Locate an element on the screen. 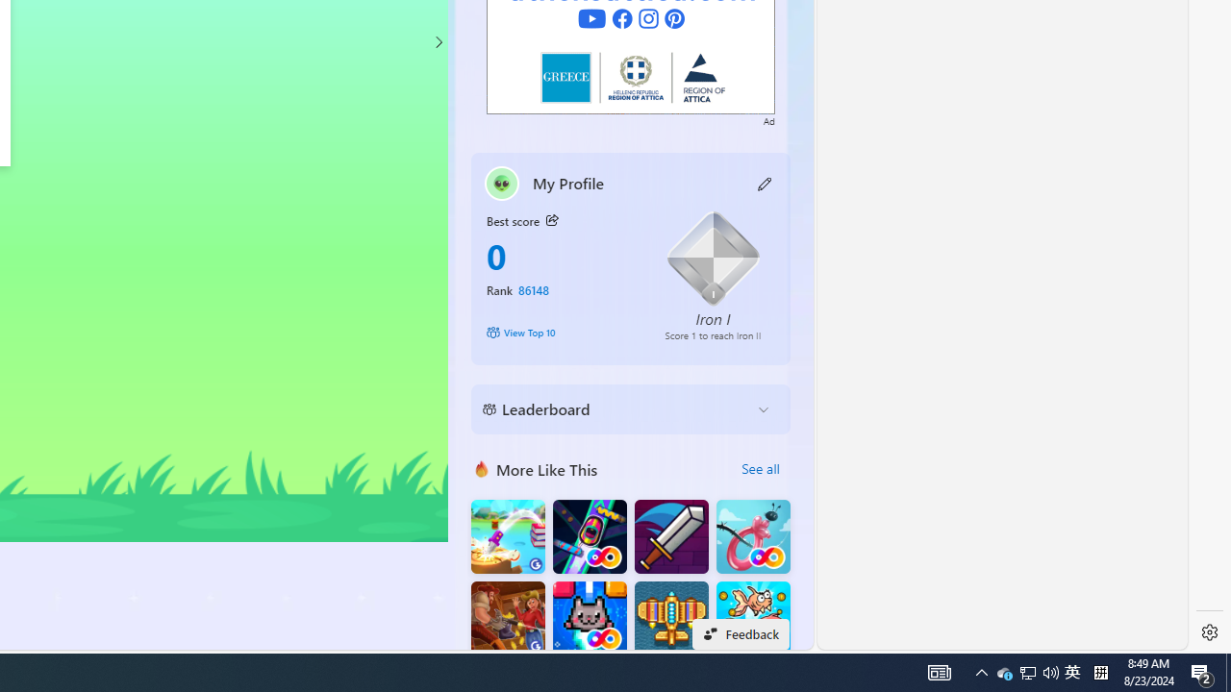  Fish Merge FRVR is located at coordinates (753, 619).